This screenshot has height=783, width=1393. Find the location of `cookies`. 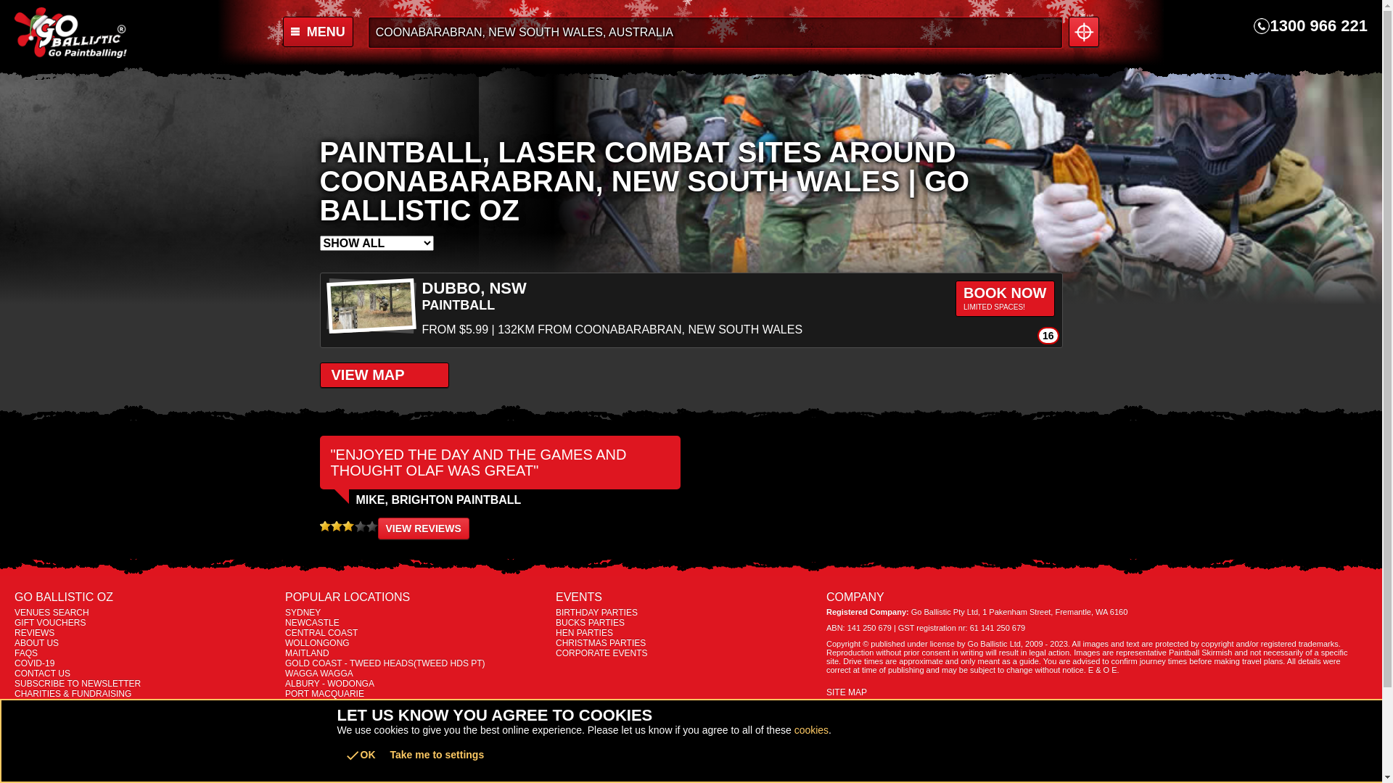

cookies is located at coordinates (811, 730).